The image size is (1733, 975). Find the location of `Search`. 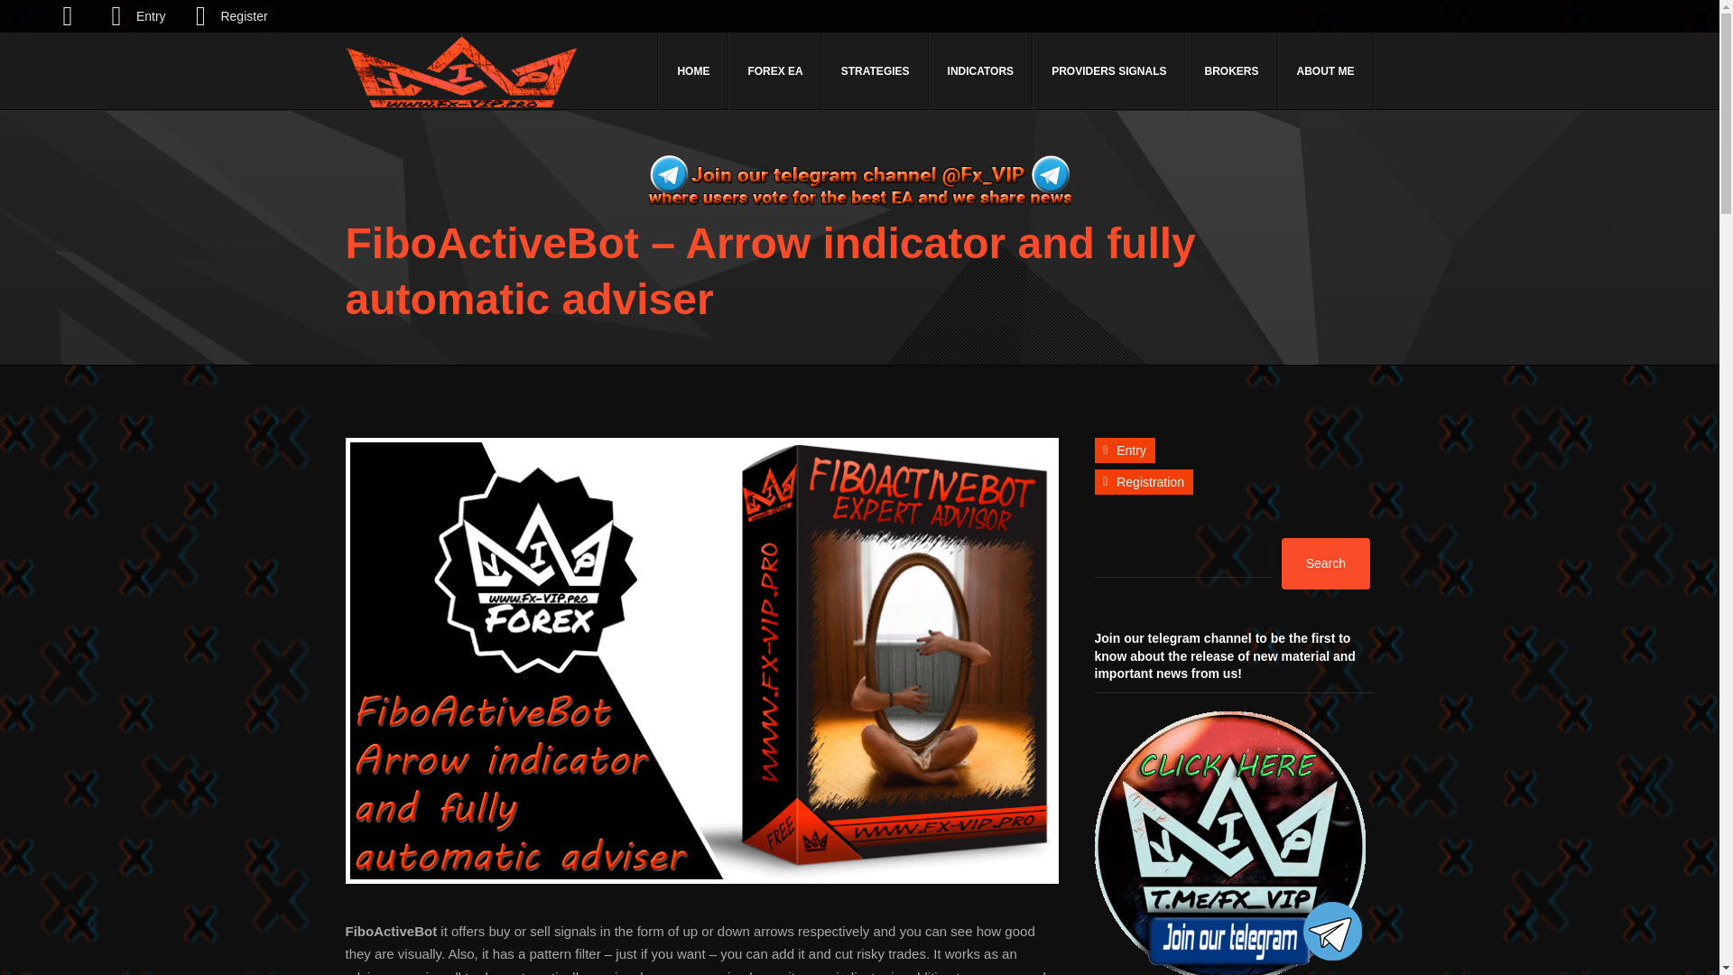

Search is located at coordinates (1326, 563).